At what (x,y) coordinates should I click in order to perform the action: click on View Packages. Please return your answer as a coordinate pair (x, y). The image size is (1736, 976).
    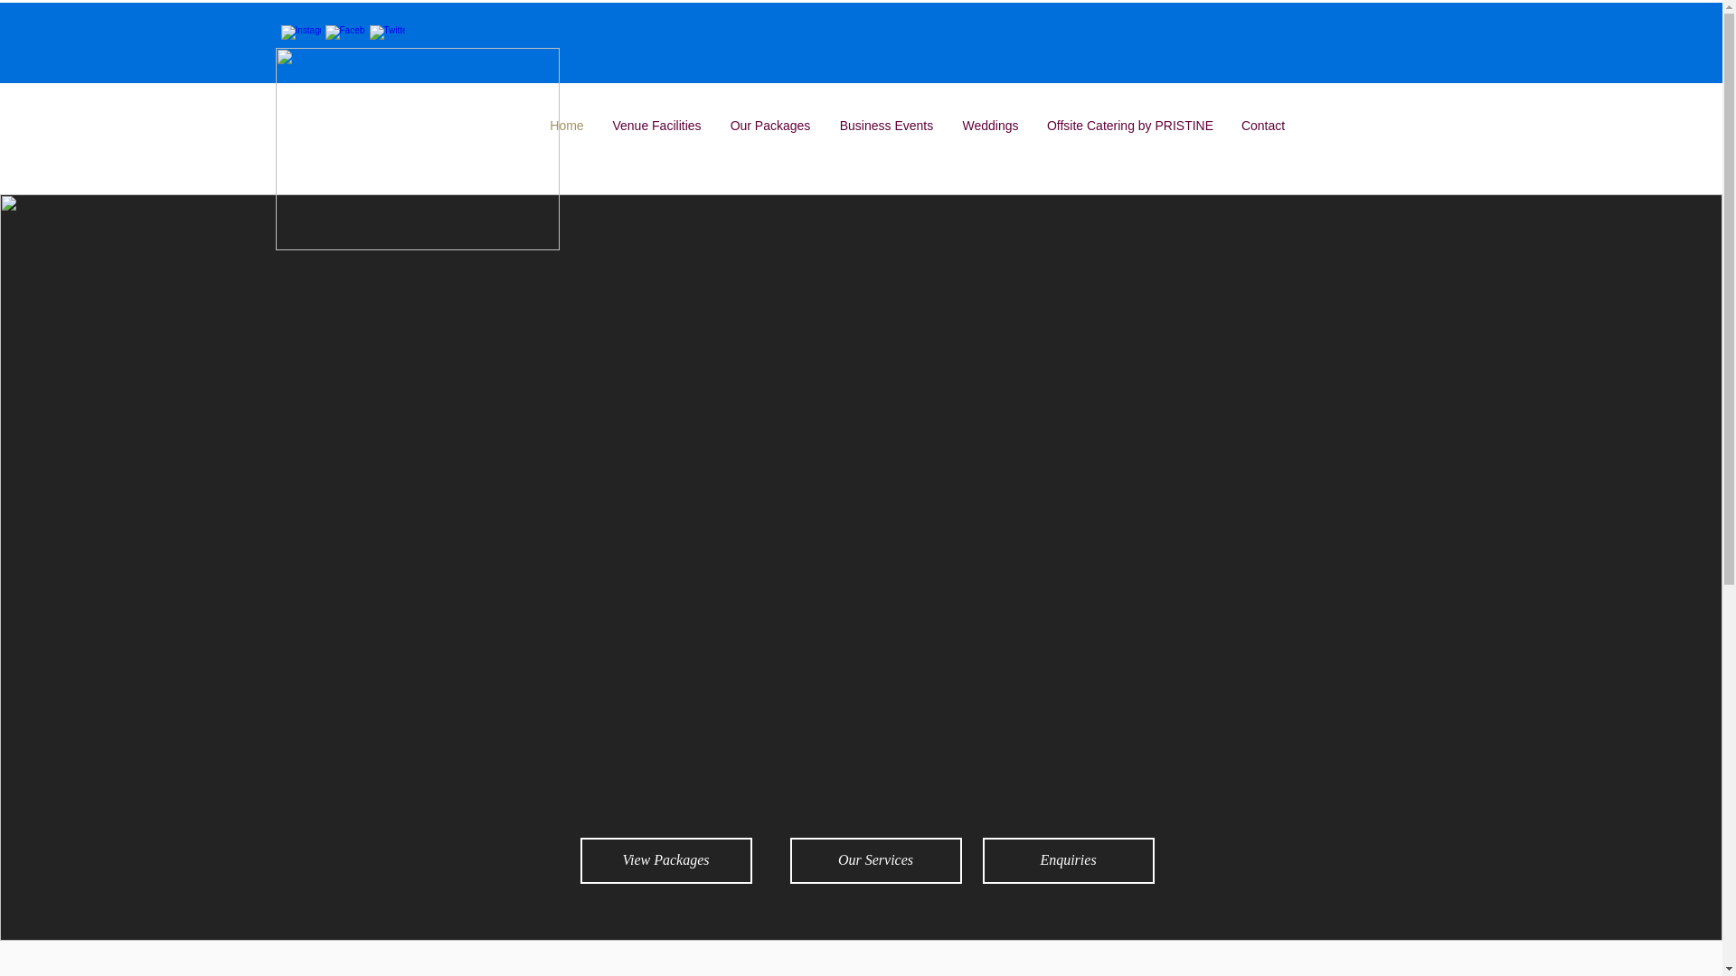
    Looking at the image, I should click on (665, 860).